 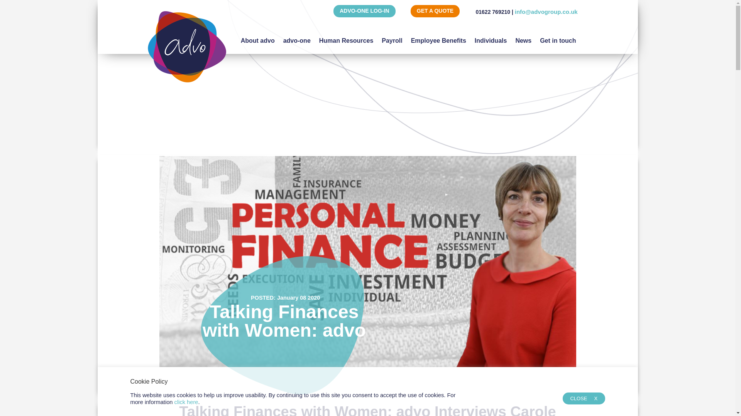 I want to click on overlay-shape, so click(x=282, y=325).